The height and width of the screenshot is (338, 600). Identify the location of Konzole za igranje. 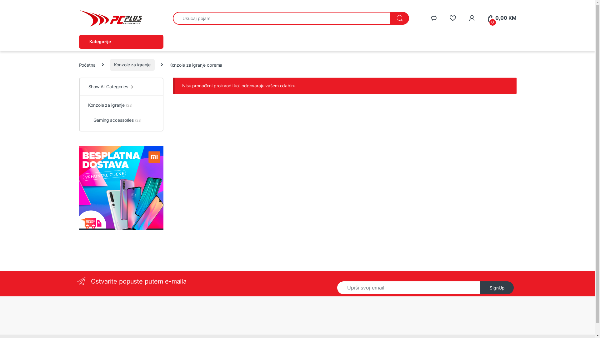
(132, 65).